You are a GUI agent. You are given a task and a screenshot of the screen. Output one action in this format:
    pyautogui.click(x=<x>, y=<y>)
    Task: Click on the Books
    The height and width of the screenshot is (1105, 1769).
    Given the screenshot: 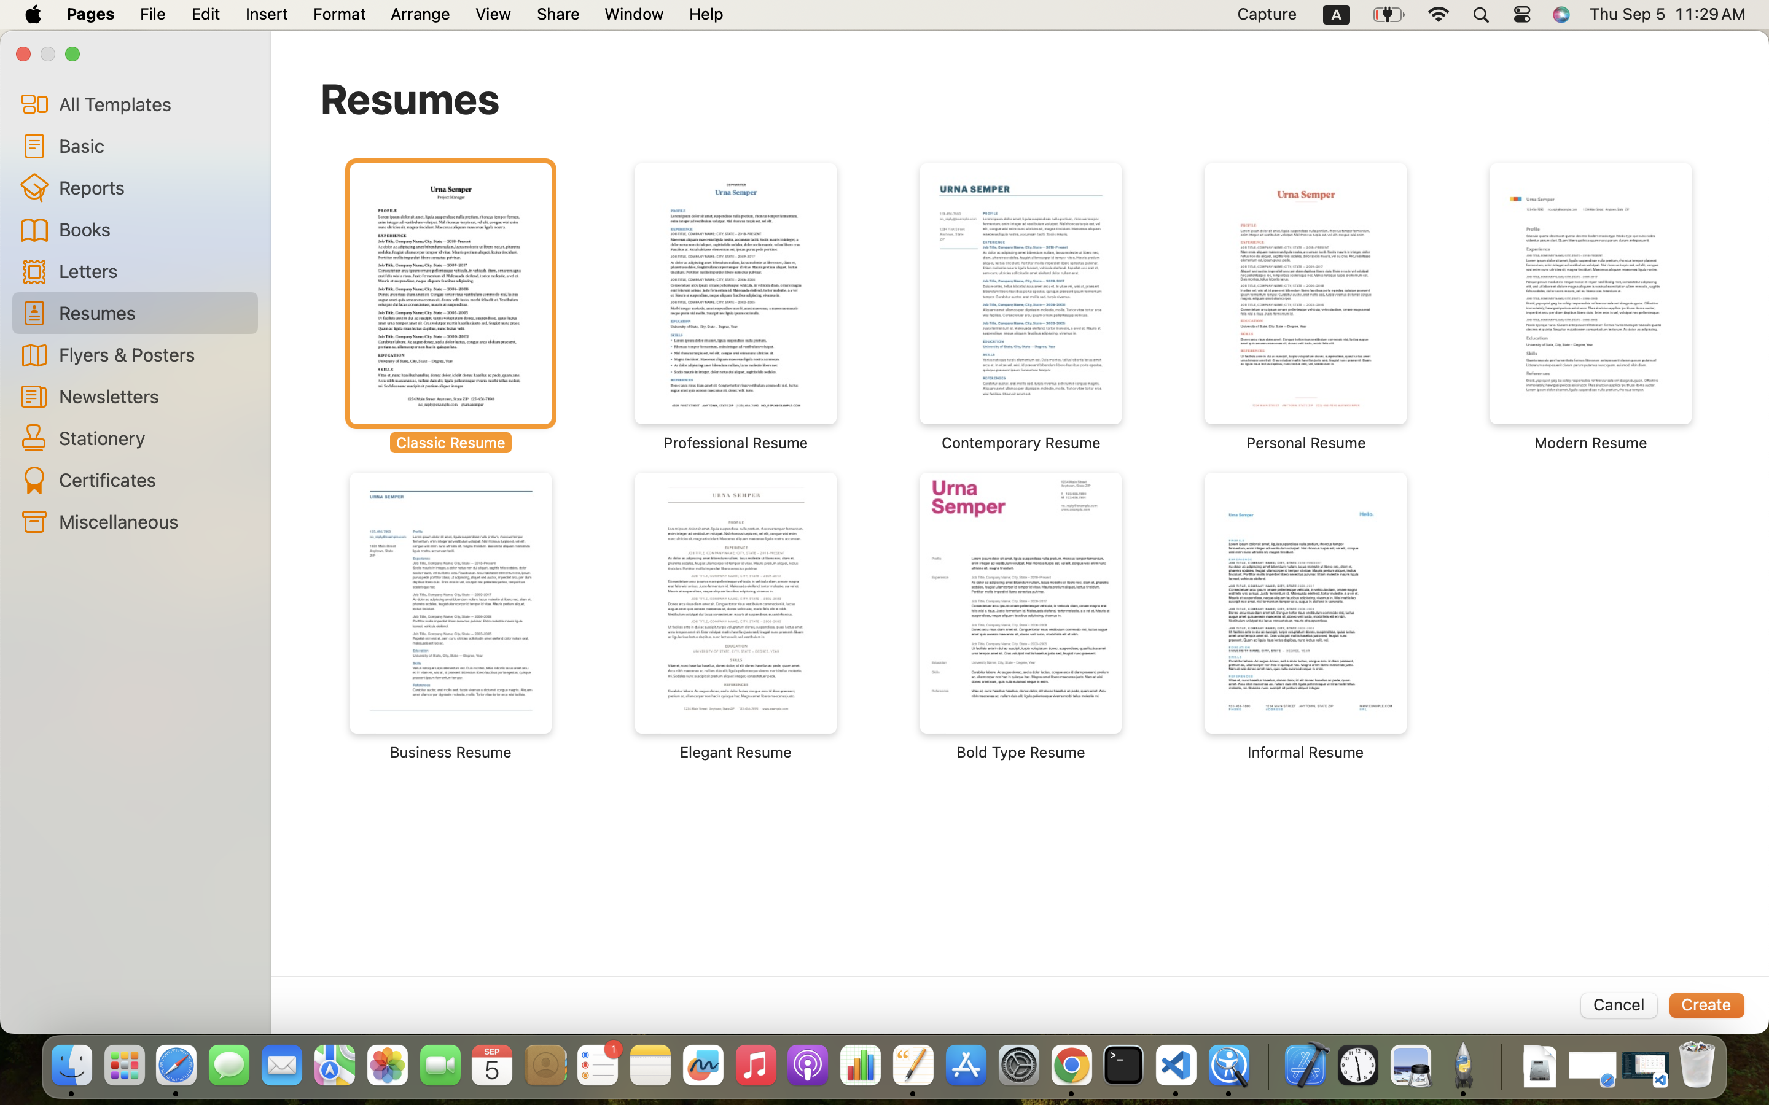 What is the action you would take?
    pyautogui.click(x=154, y=229)
    